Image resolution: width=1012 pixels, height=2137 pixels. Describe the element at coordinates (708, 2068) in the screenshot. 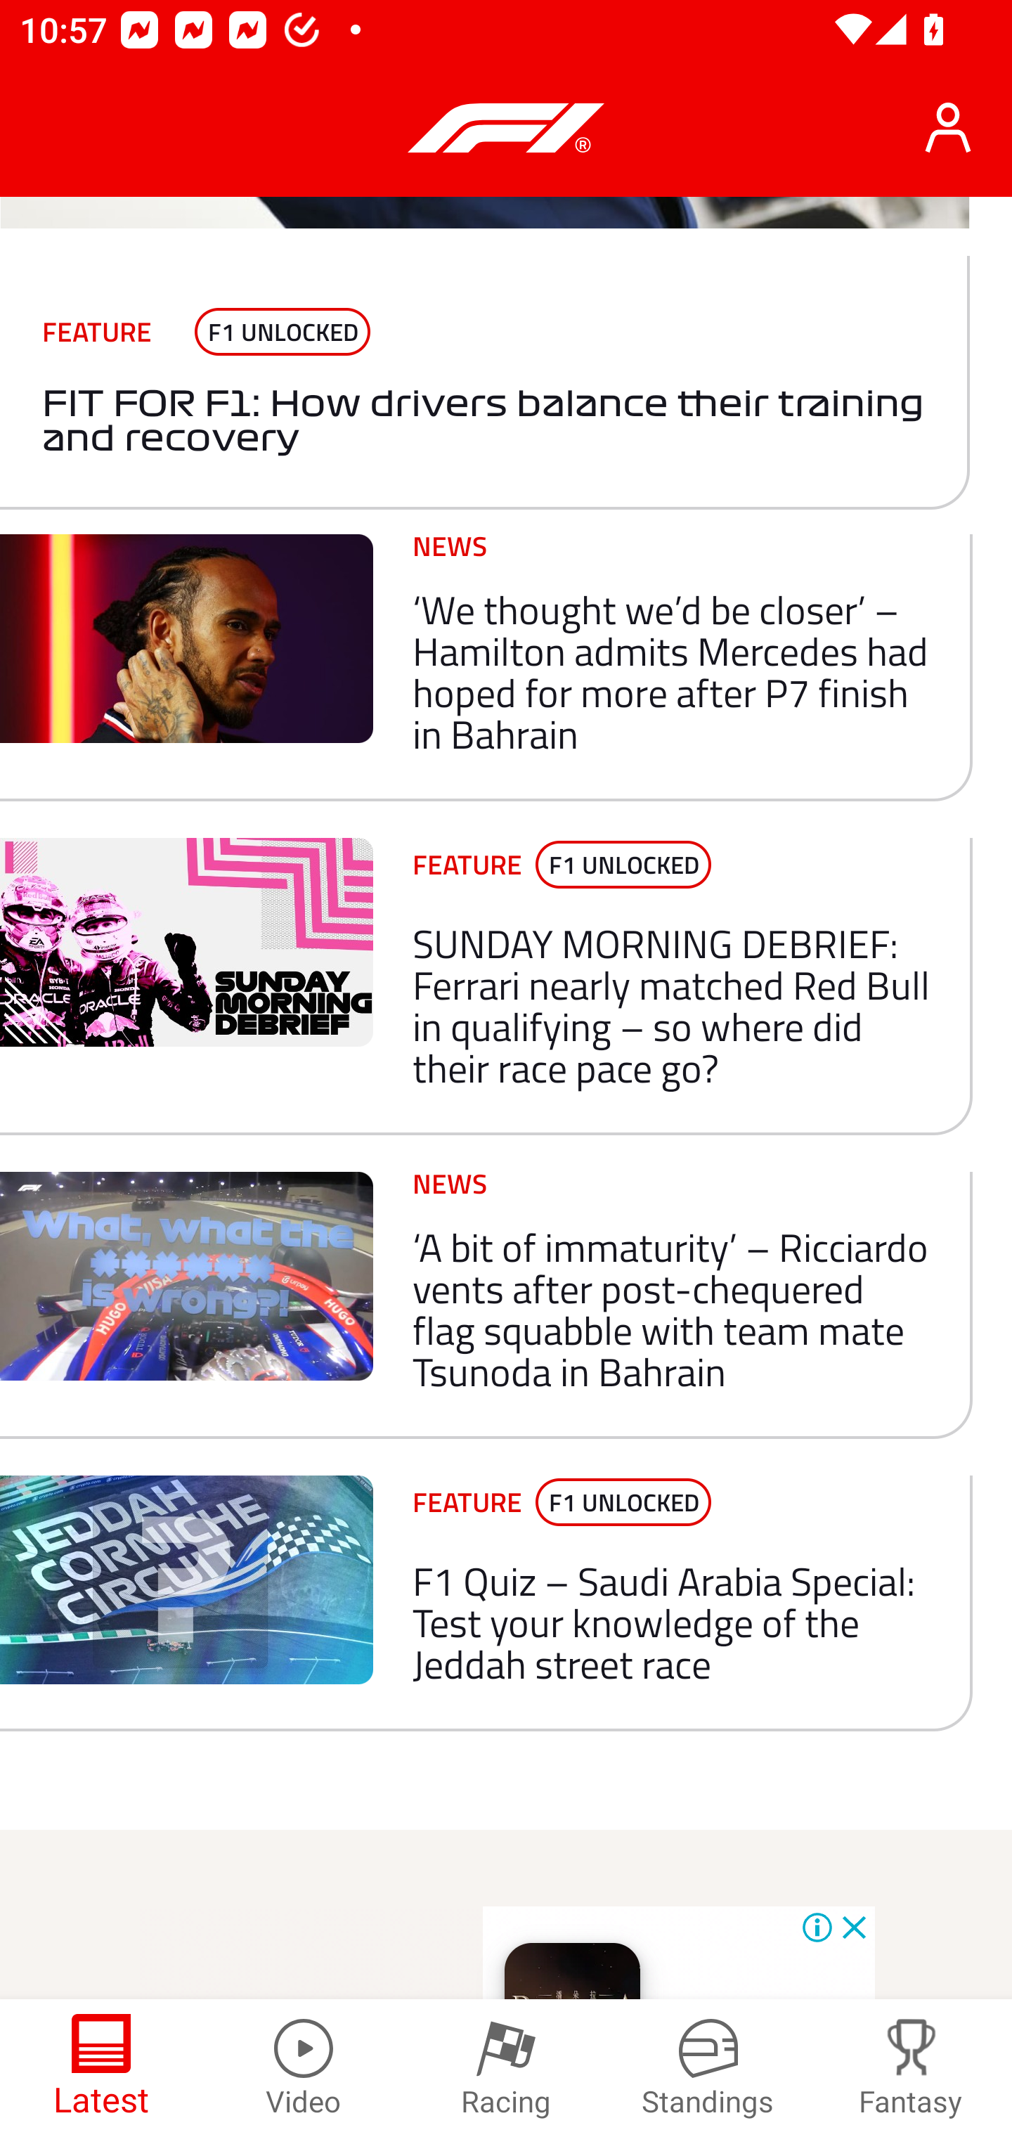

I see `Standings` at that location.